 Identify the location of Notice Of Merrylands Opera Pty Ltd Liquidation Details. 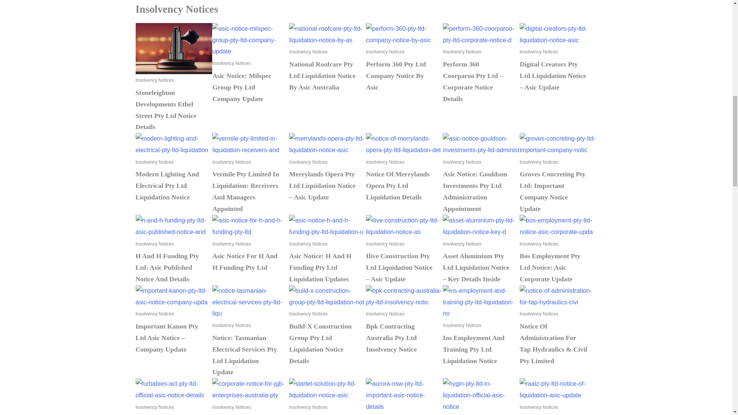
(404, 144).